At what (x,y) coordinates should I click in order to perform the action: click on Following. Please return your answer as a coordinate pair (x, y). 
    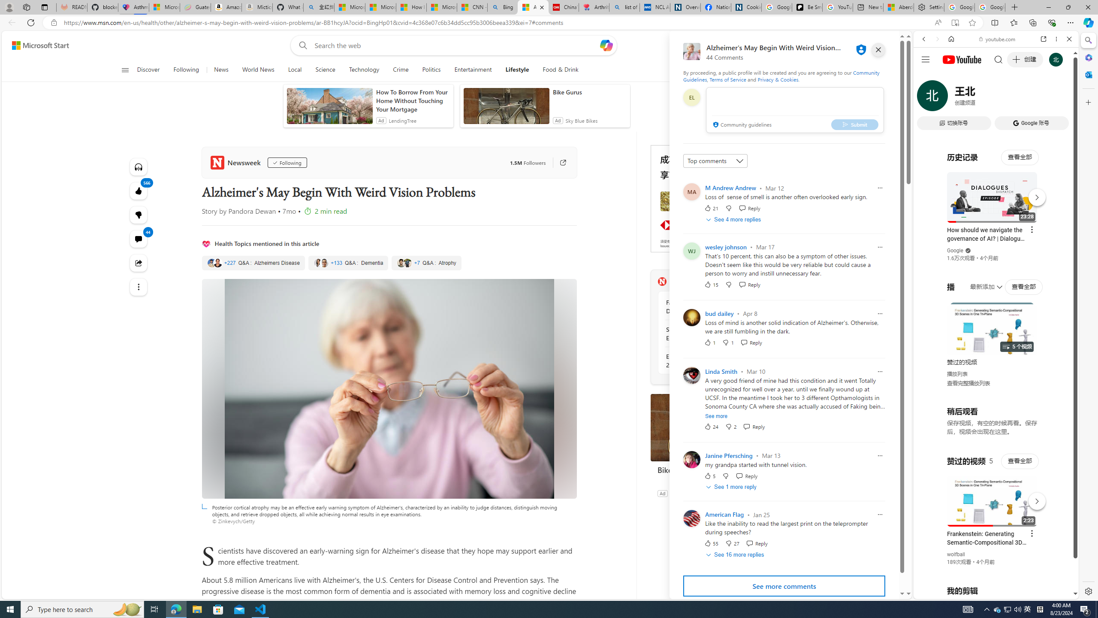
    Looking at the image, I should click on (187, 70).